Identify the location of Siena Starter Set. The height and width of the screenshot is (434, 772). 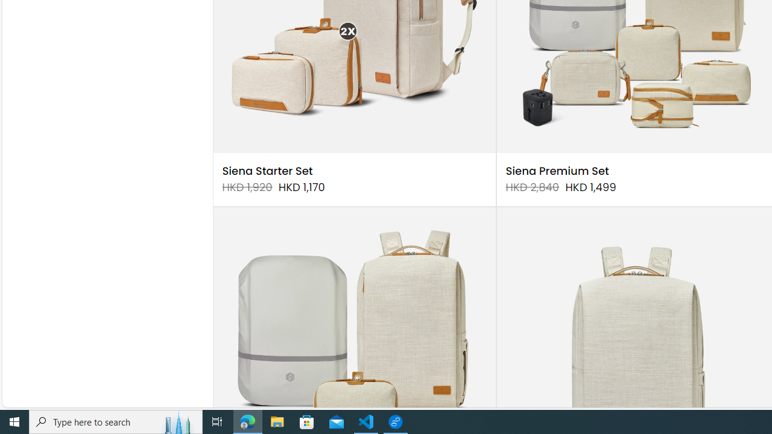
(267, 171).